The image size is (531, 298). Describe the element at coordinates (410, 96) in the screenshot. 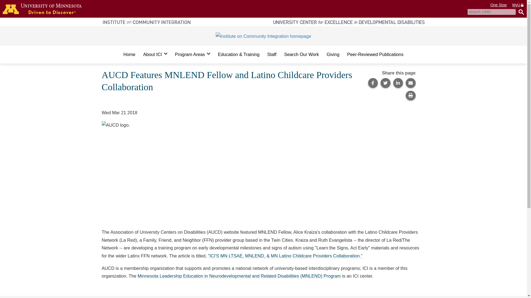

I see `Print this page.` at that location.